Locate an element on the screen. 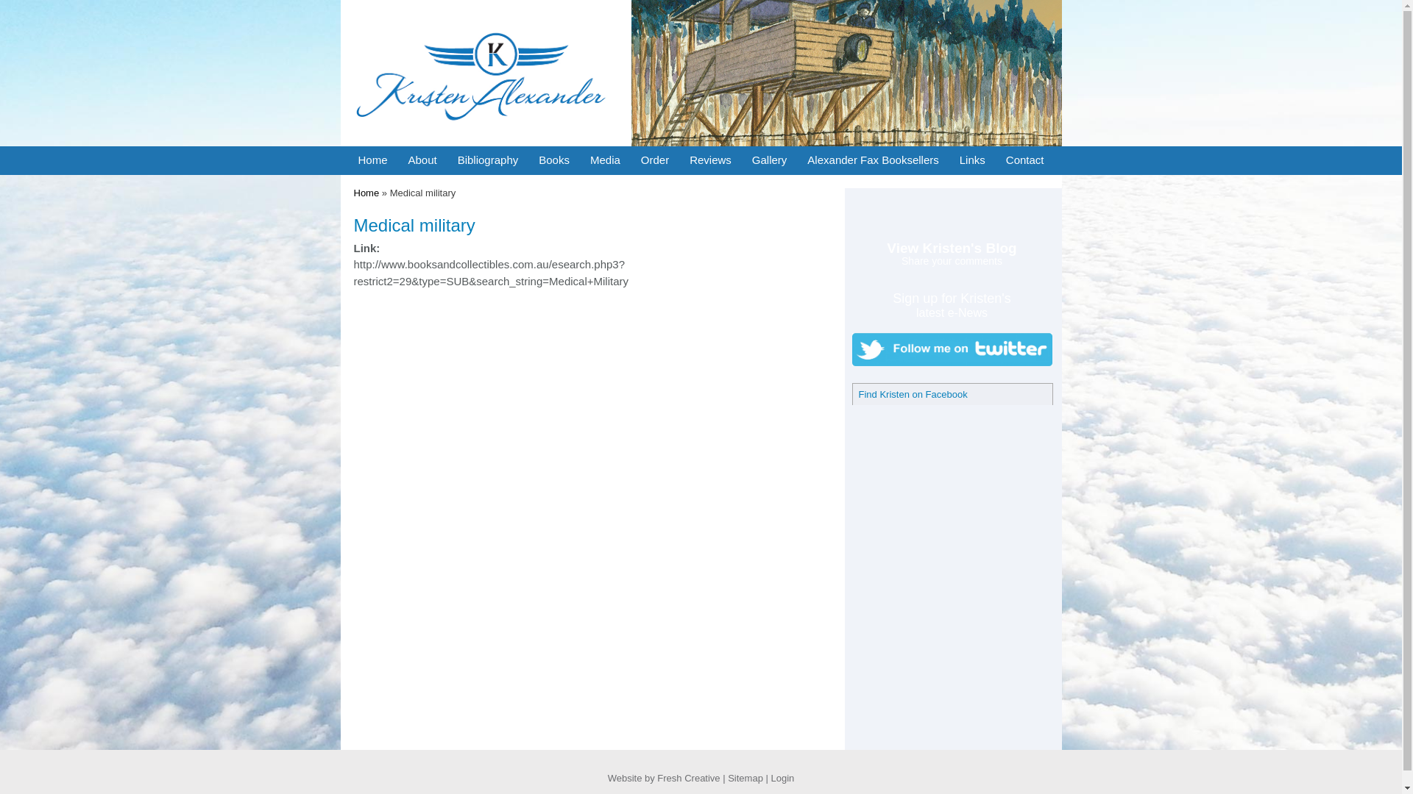 This screenshot has height=794, width=1413. Reviews is located at coordinates (711, 160).